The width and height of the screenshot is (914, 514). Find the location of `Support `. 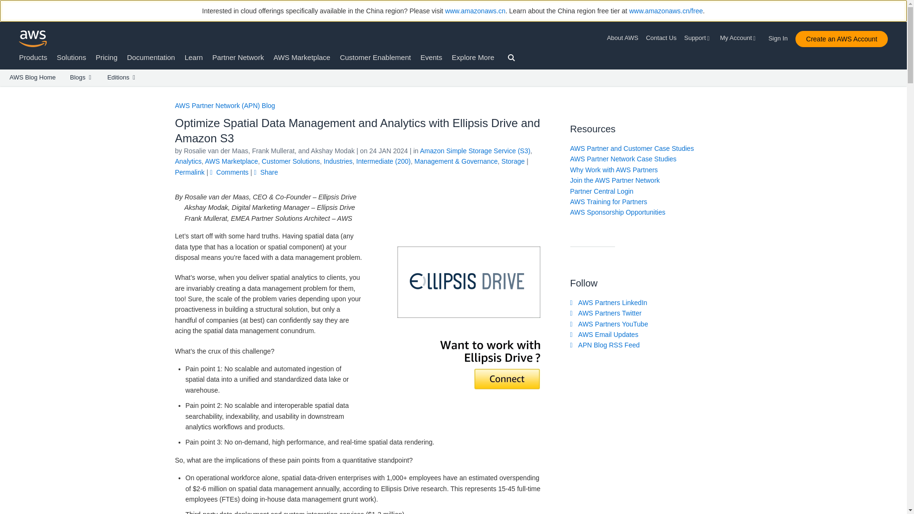

Support  is located at coordinates (698, 38).